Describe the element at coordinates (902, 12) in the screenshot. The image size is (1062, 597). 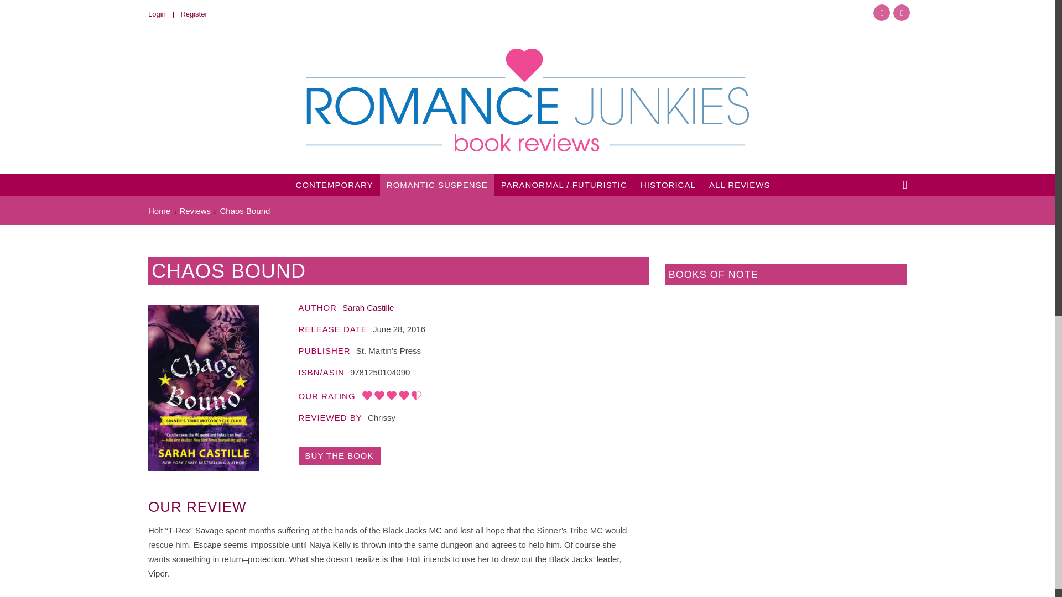
I see `Twitter` at that location.